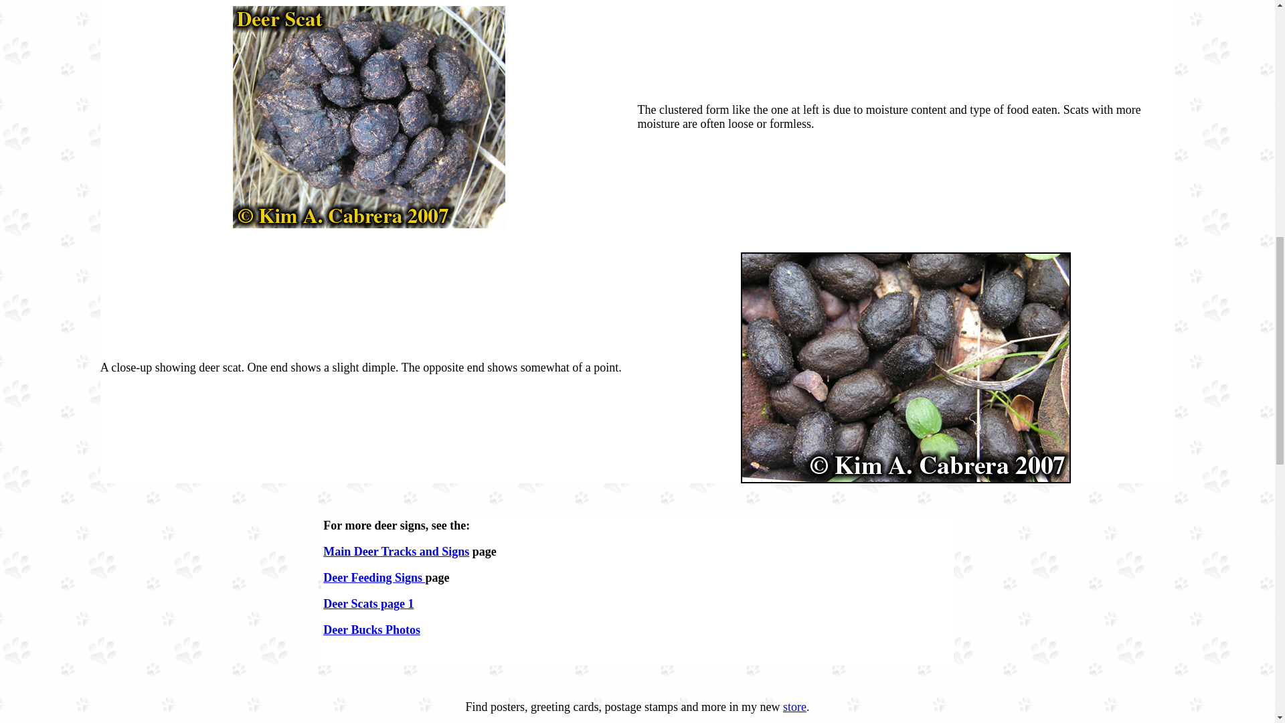 This screenshot has width=1285, height=723. I want to click on store, so click(794, 707).